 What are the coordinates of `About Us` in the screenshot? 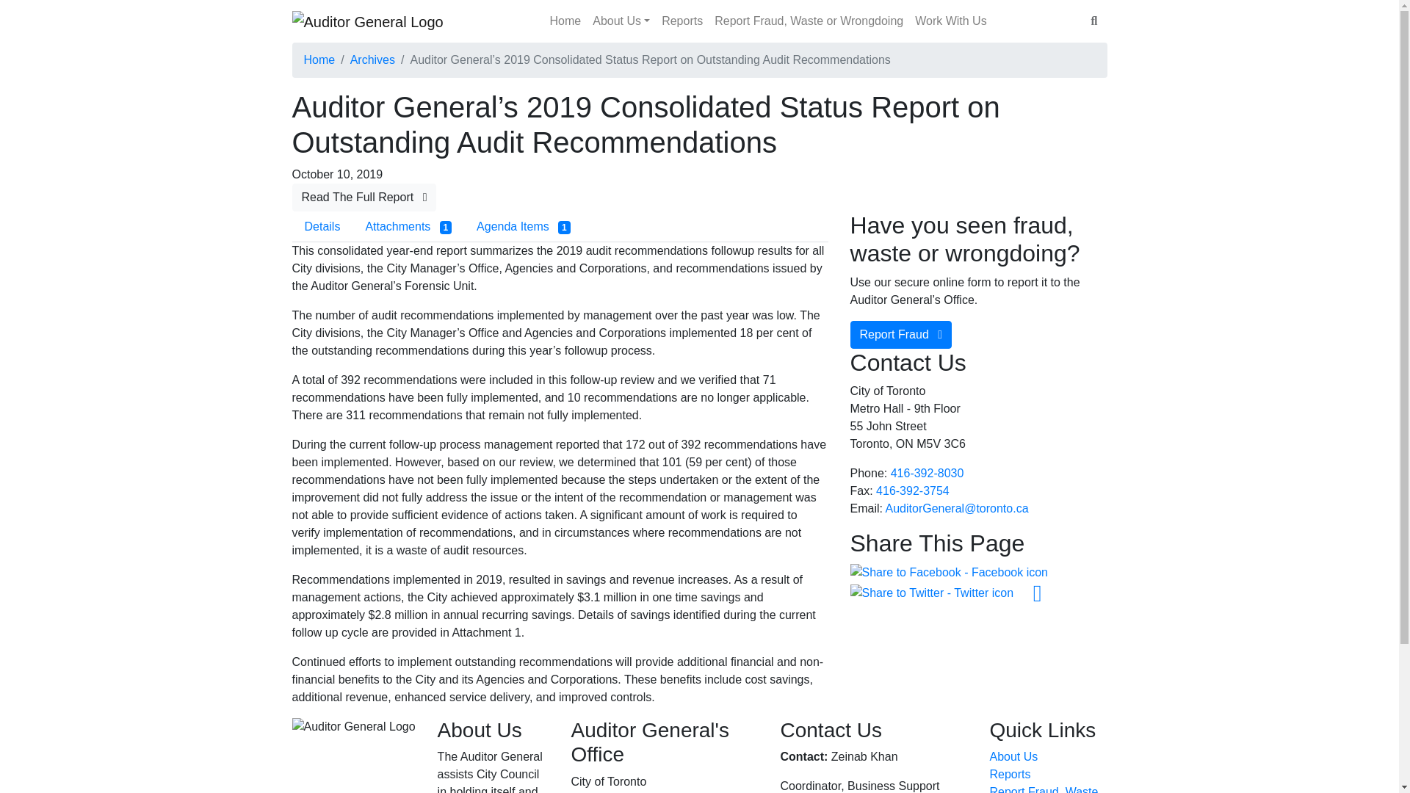 It's located at (621, 21).